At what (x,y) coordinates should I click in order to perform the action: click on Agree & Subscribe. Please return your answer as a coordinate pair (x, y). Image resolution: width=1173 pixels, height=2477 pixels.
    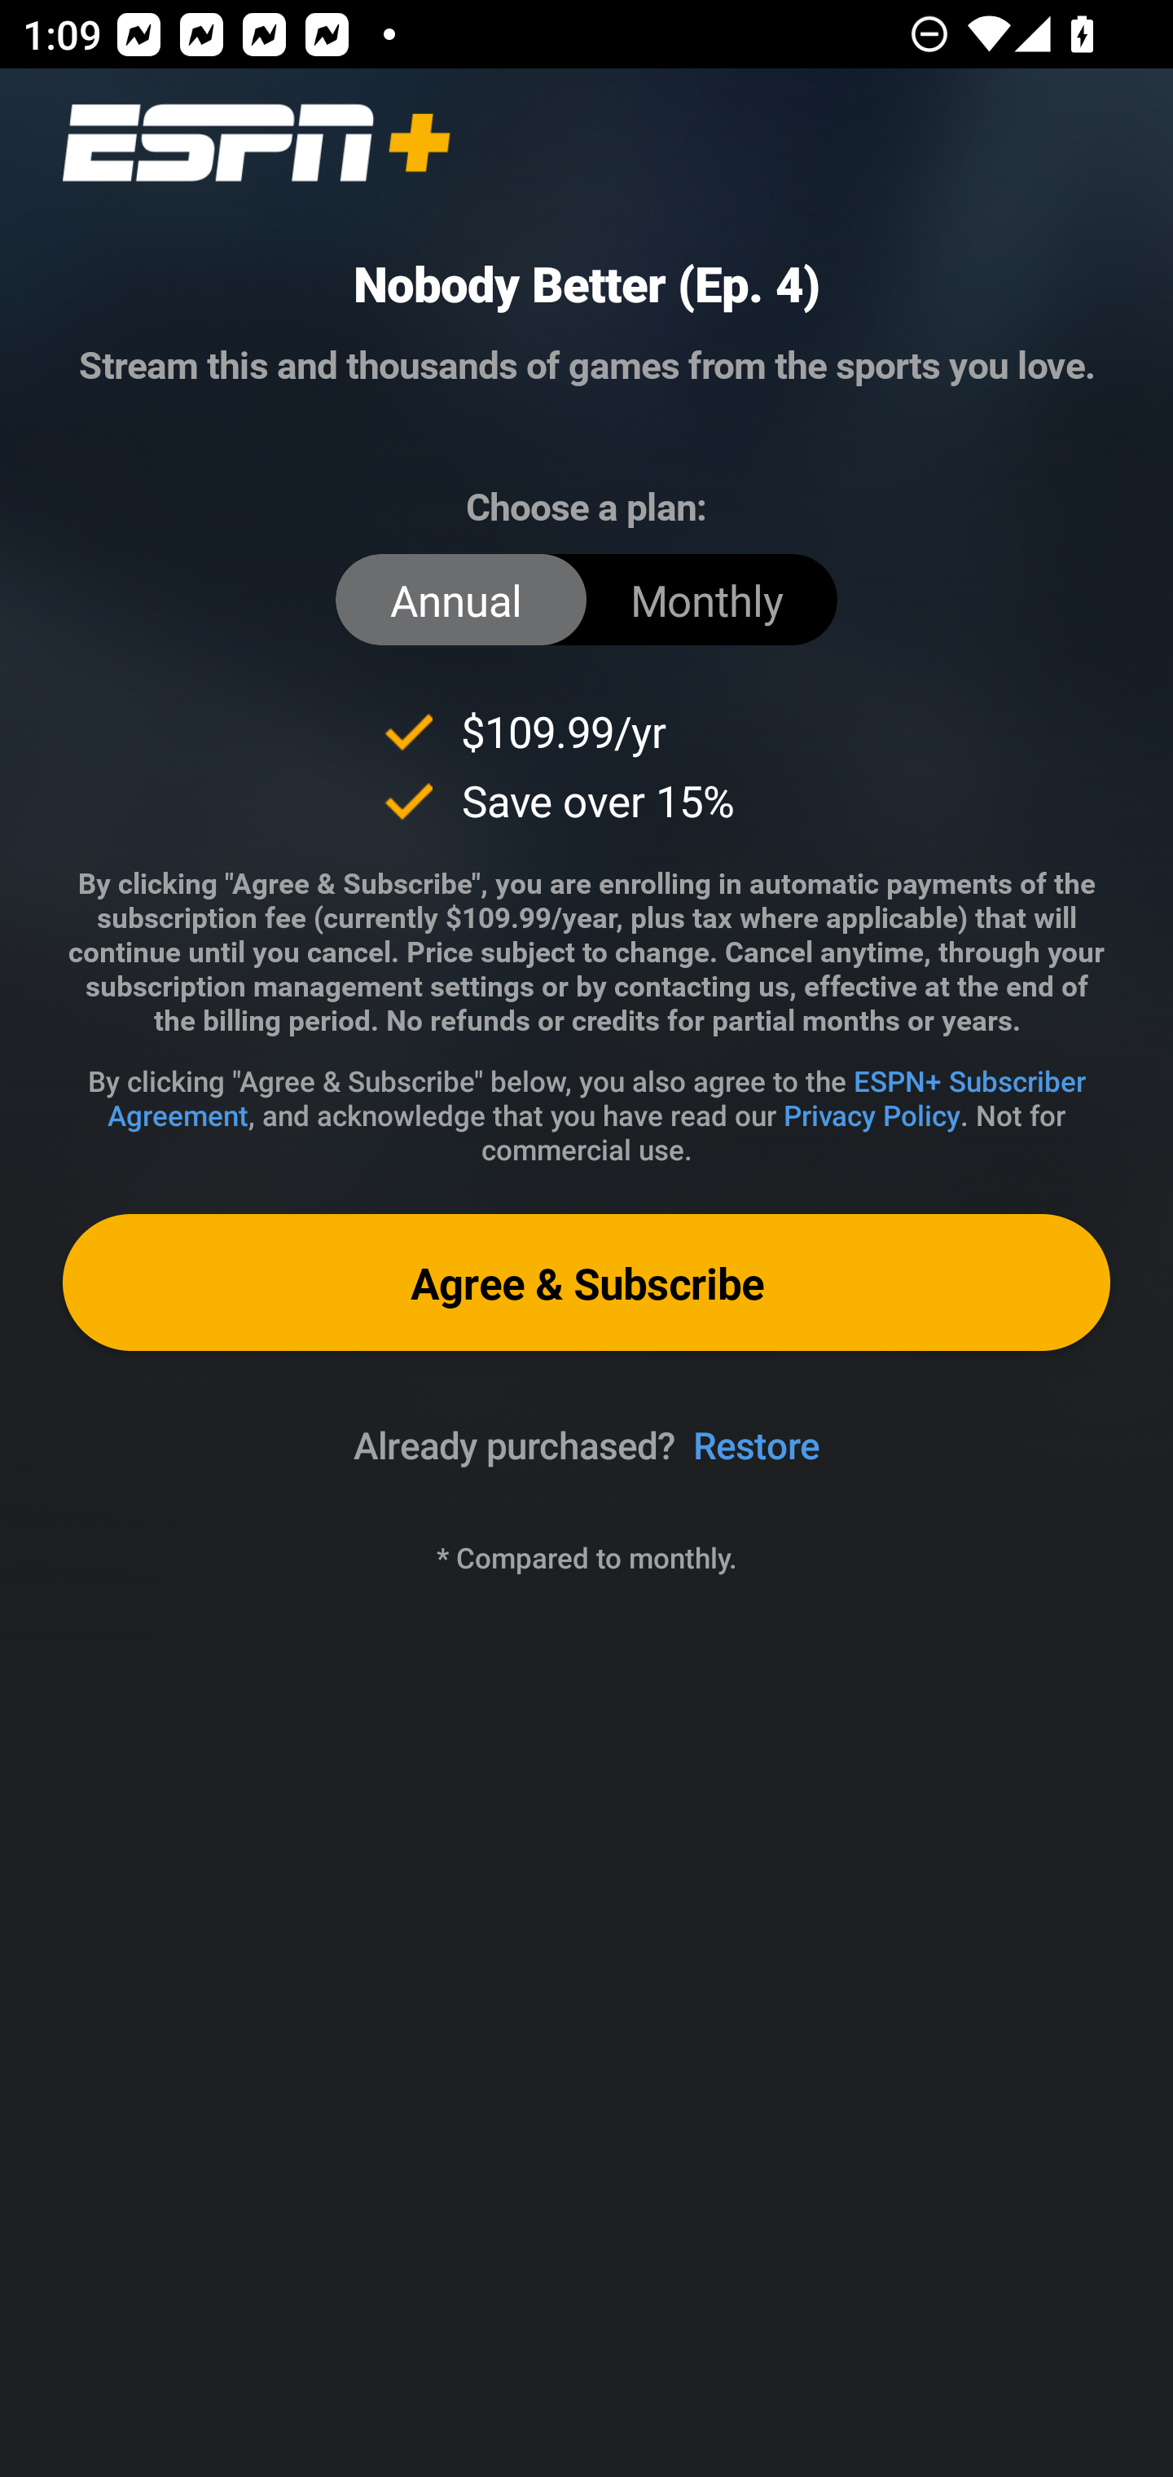
    Looking at the image, I should click on (586, 1281).